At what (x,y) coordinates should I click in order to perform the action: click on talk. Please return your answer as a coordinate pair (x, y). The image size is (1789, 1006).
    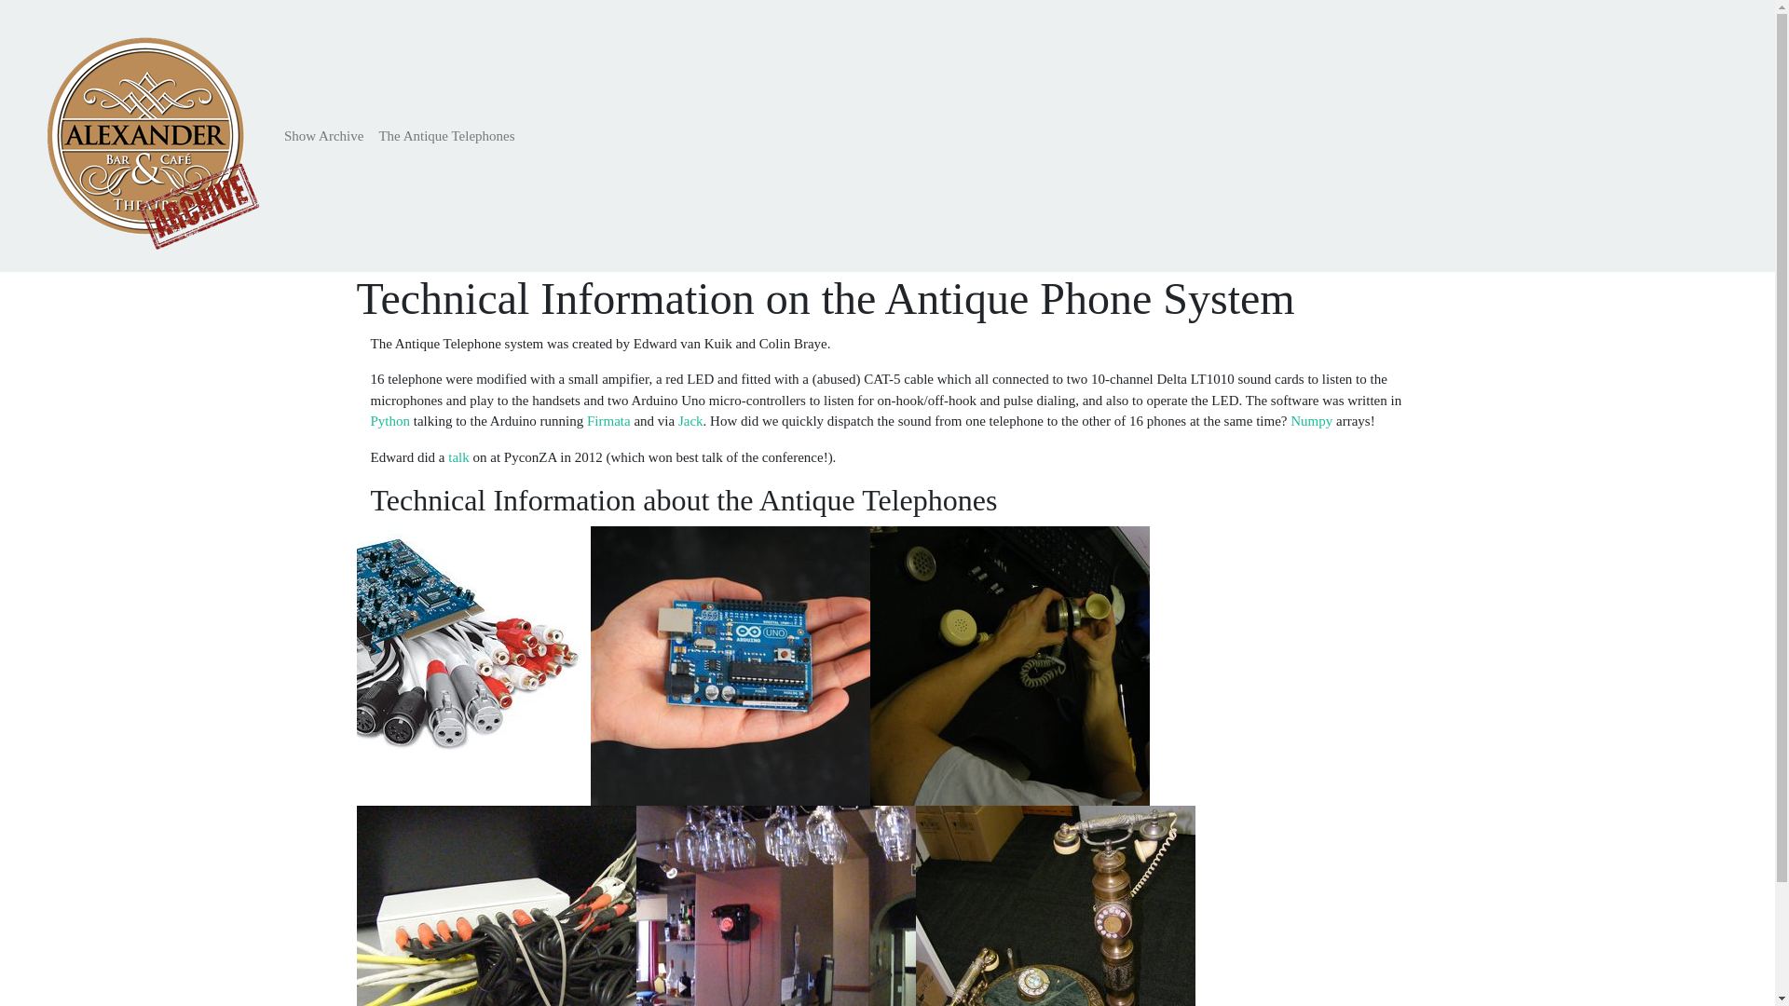
    Looking at the image, I should click on (458, 456).